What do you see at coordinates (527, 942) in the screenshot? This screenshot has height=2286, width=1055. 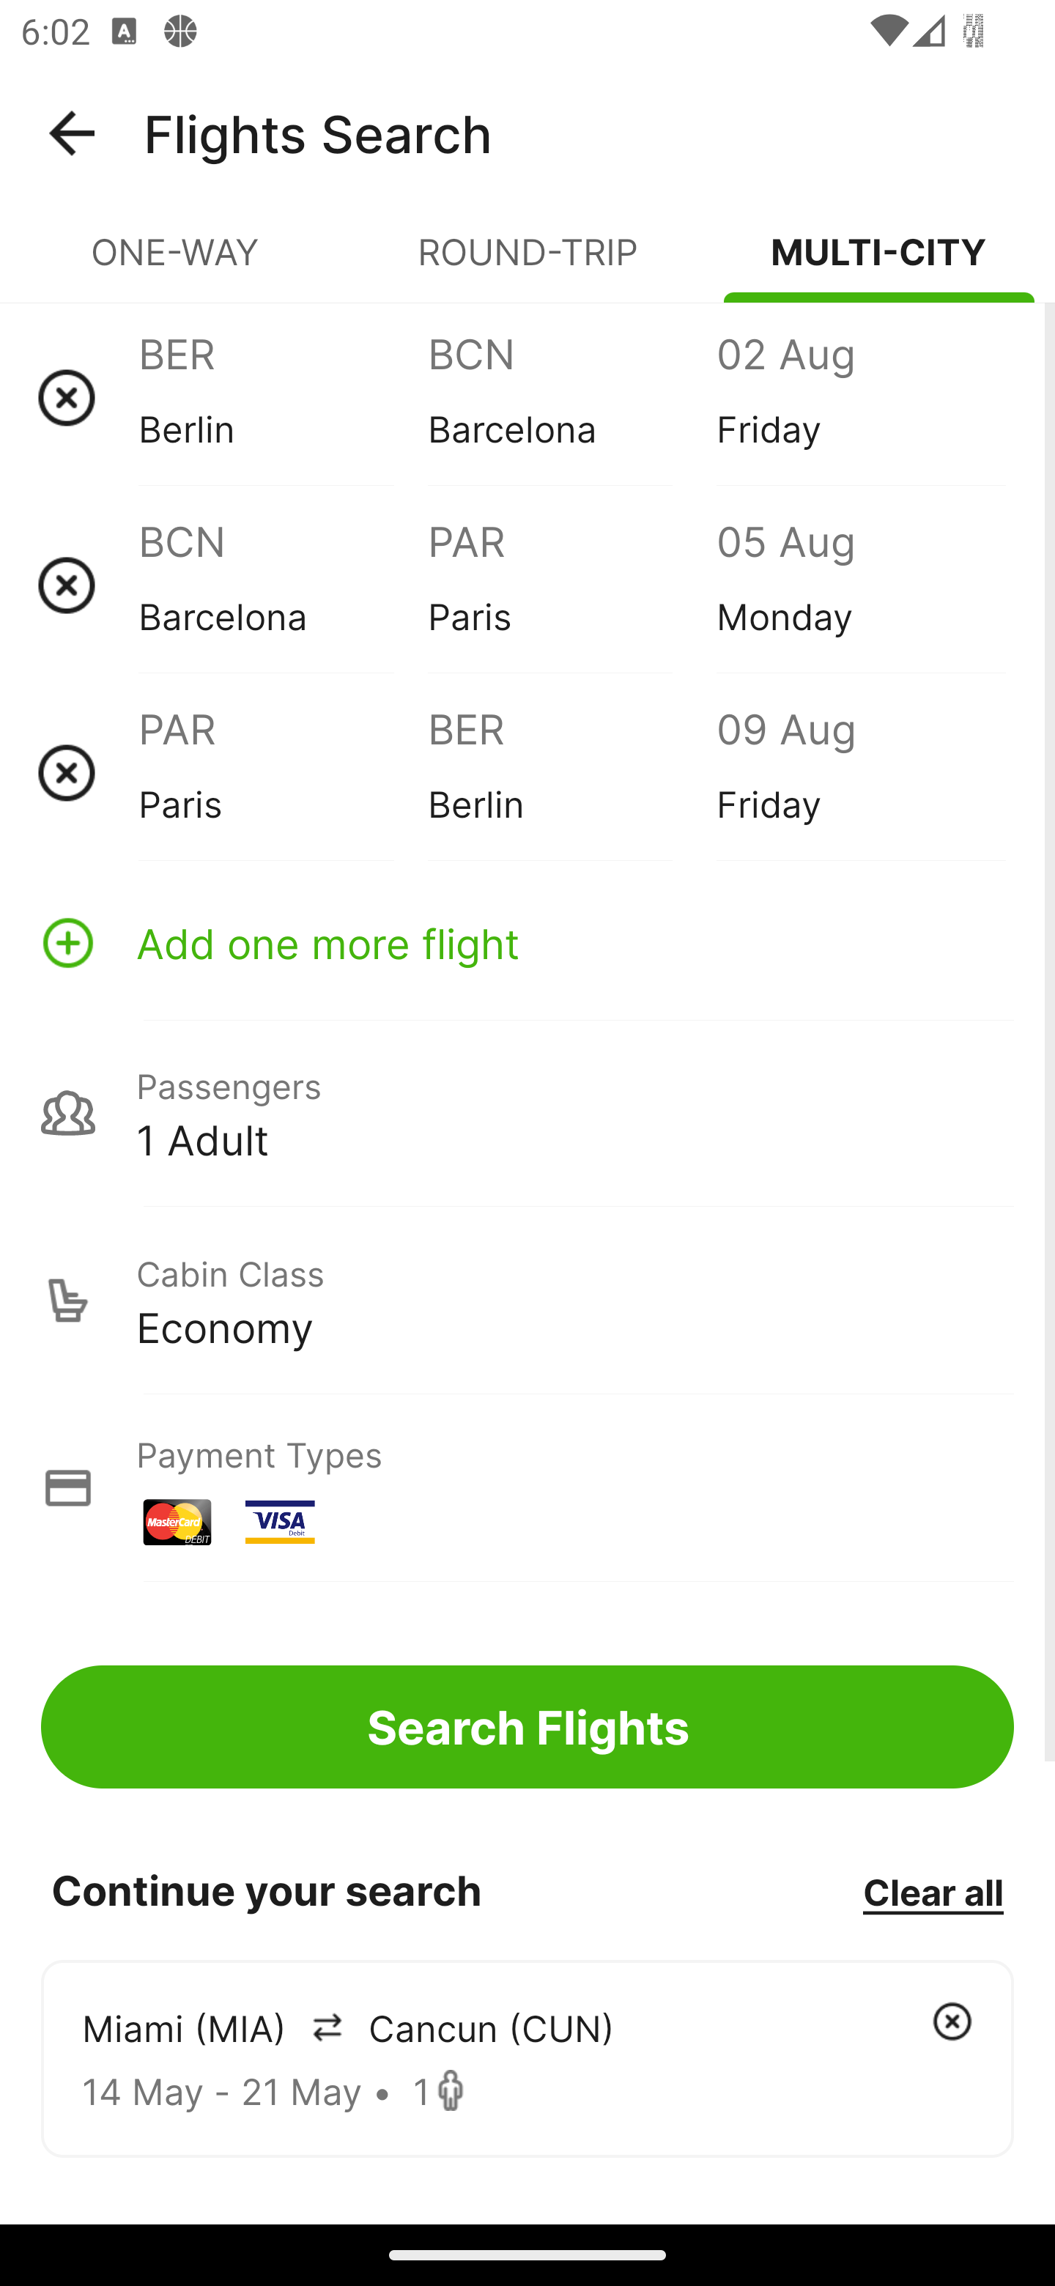 I see `Add one more flight` at bounding box center [527, 942].